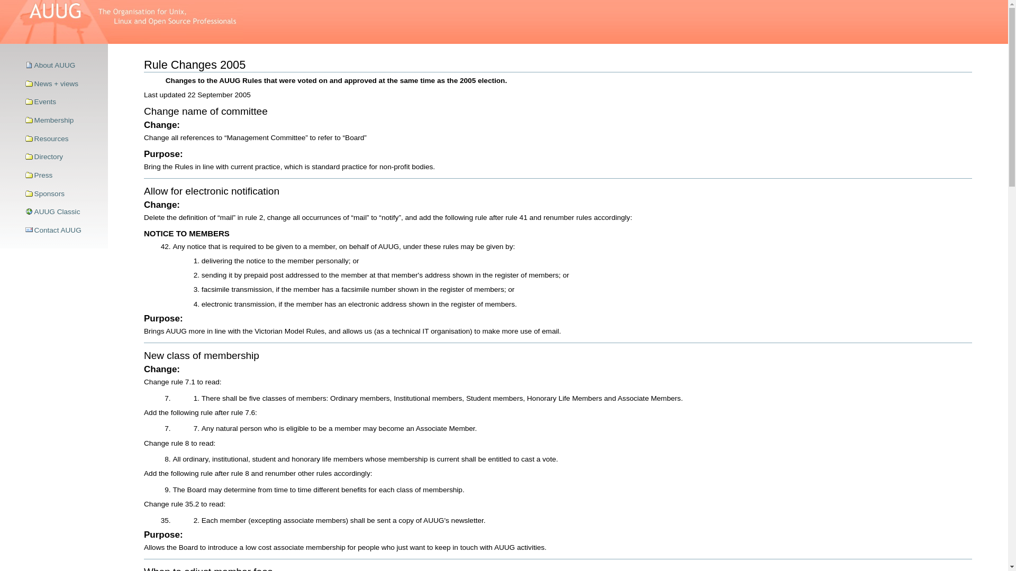  Describe the element at coordinates (63, 121) in the screenshot. I see `Membership` at that location.